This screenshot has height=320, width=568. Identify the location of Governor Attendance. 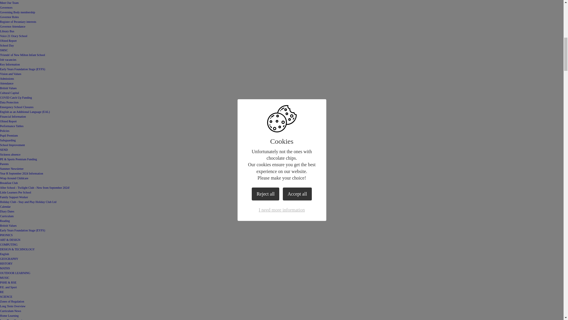
(13, 27).